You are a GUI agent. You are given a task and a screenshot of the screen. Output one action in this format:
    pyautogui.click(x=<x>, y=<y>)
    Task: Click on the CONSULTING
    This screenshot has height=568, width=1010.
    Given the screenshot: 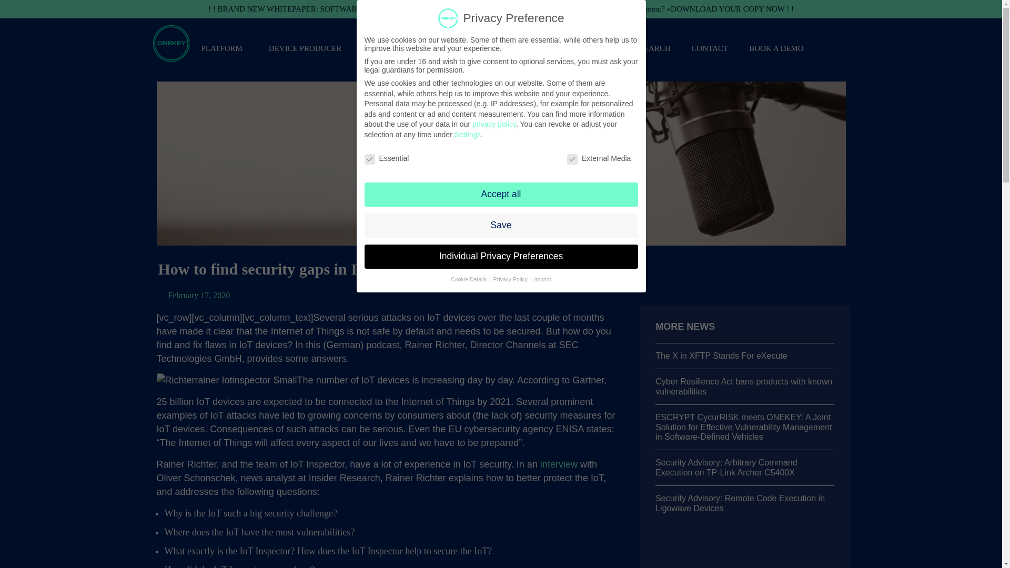 What is the action you would take?
    pyautogui.click(x=480, y=48)
    